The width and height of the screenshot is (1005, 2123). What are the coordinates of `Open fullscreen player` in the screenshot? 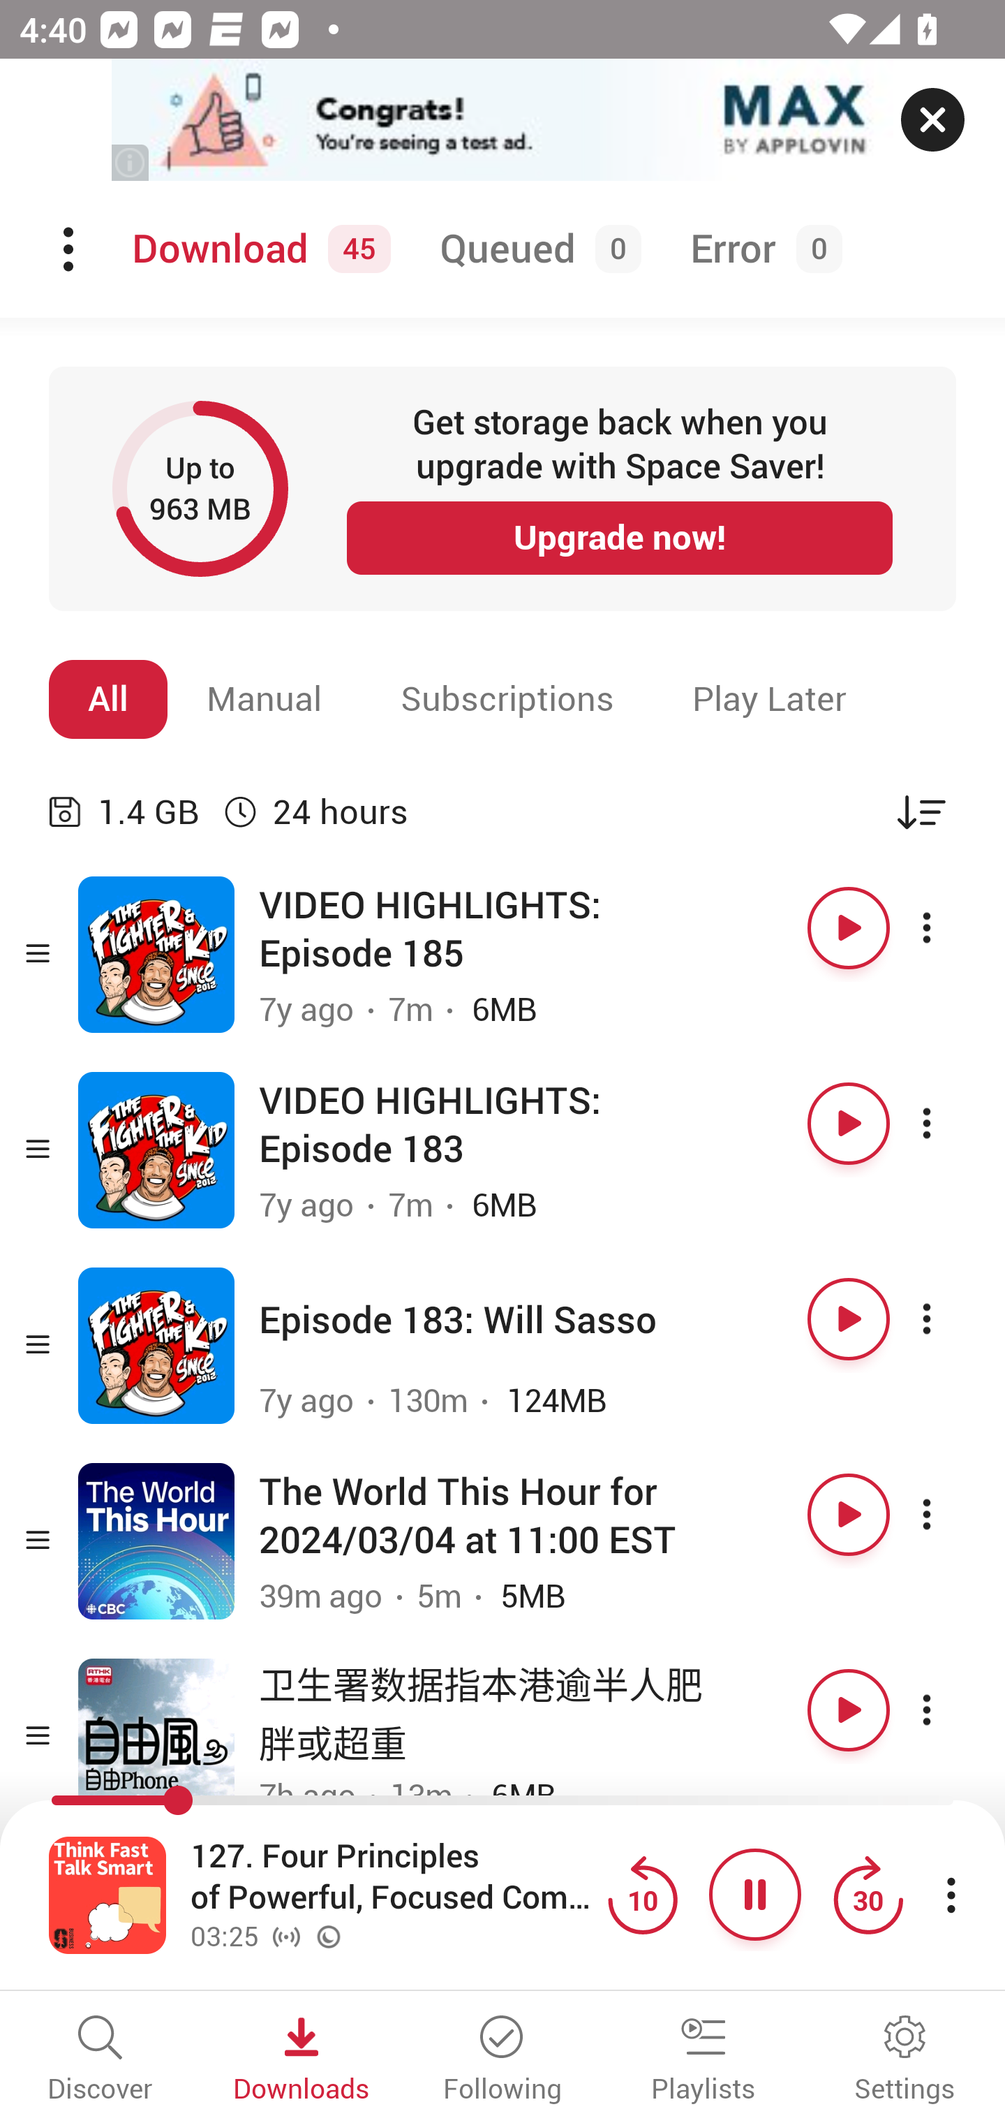 It's located at (107, 1894).